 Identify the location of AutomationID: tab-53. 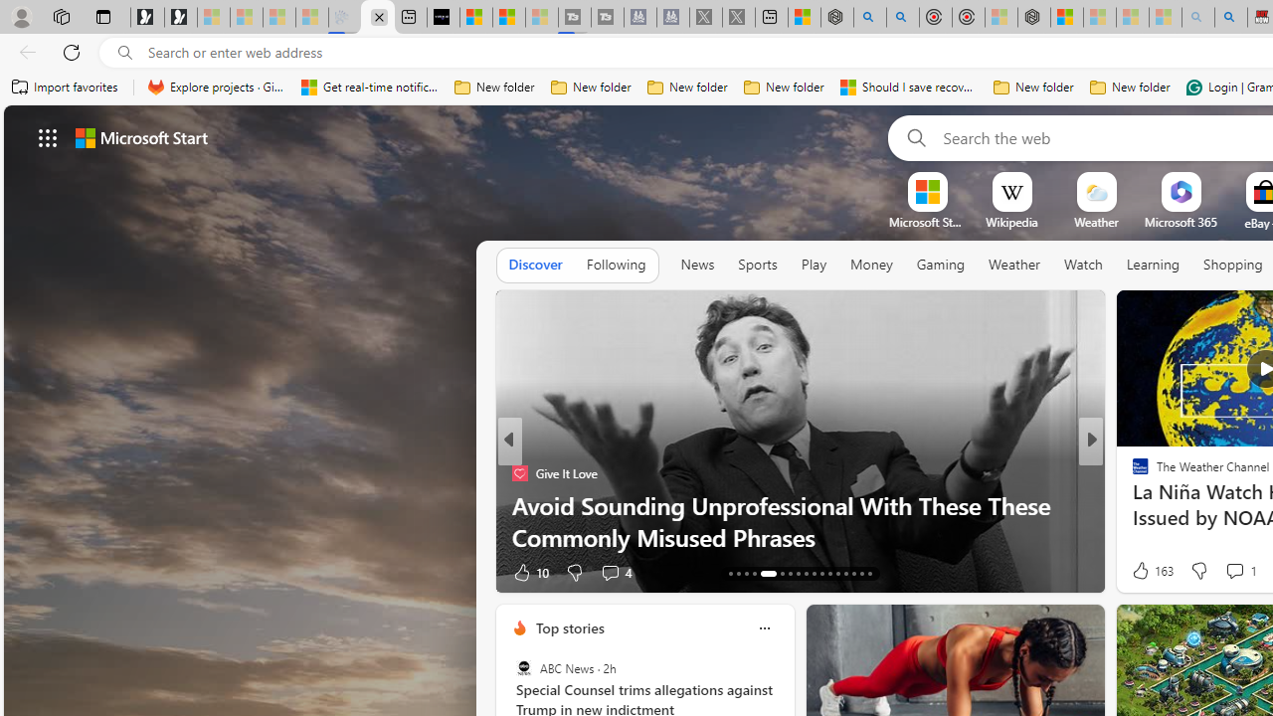
(869, 573).